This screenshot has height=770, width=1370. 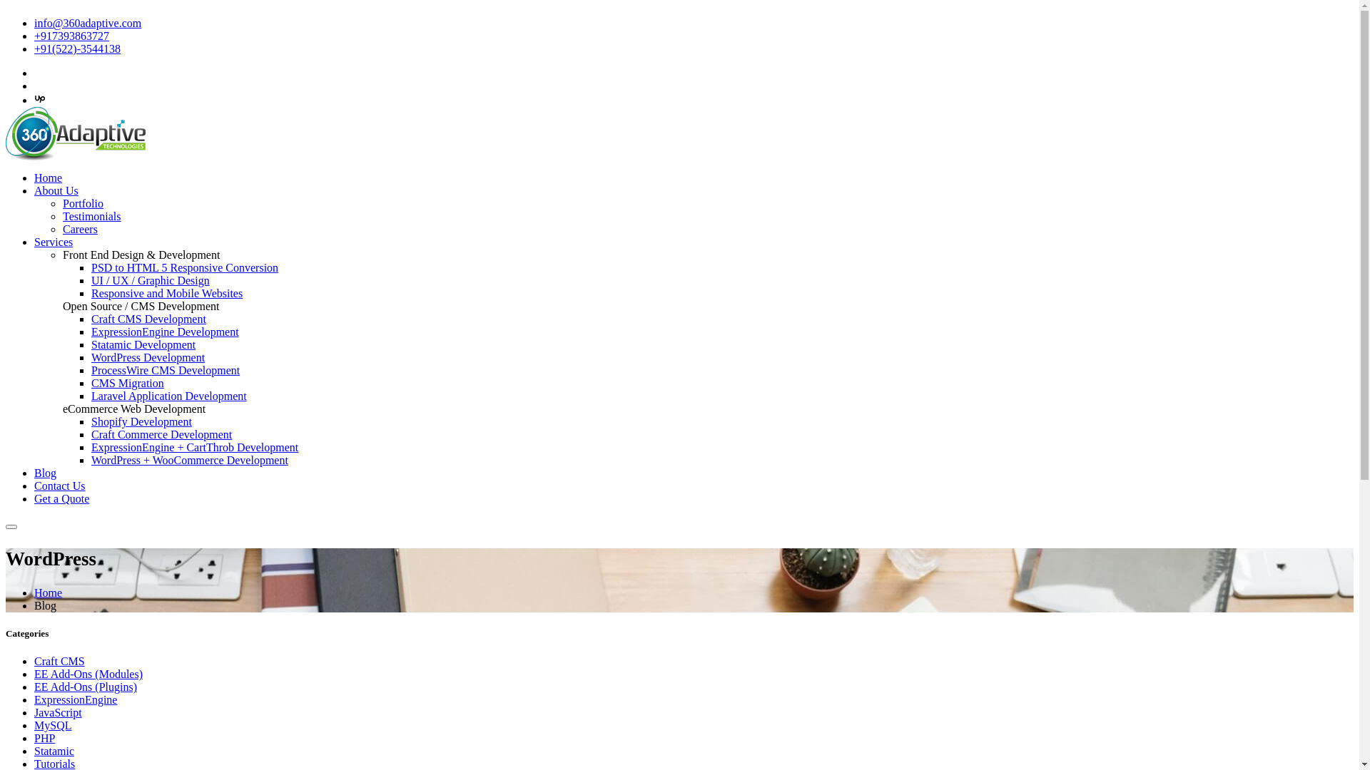 What do you see at coordinates (76, 700) in the screenshot?
I see `ExpressionEngine` at bounding box center [76, 700].